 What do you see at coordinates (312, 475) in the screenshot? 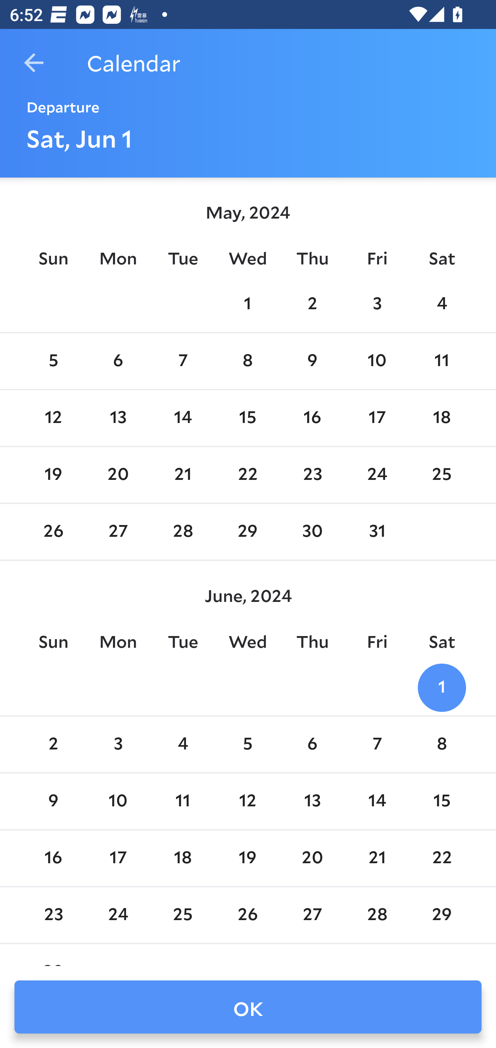
I see `23` at bounding box center [312, 475].